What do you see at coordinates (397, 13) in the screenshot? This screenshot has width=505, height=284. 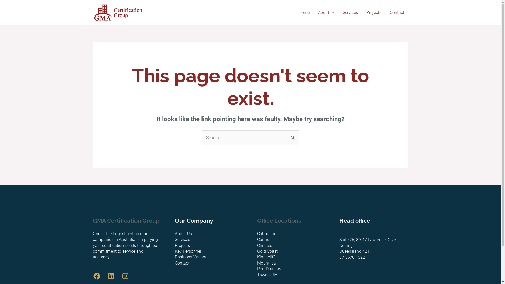 I see `Contact` at bounding box center [397, 13].